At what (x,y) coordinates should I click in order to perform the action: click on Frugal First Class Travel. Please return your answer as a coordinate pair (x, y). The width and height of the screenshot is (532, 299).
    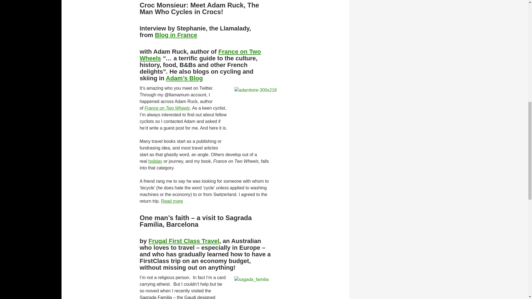
    Looking at the image, I should click on (184, 241).